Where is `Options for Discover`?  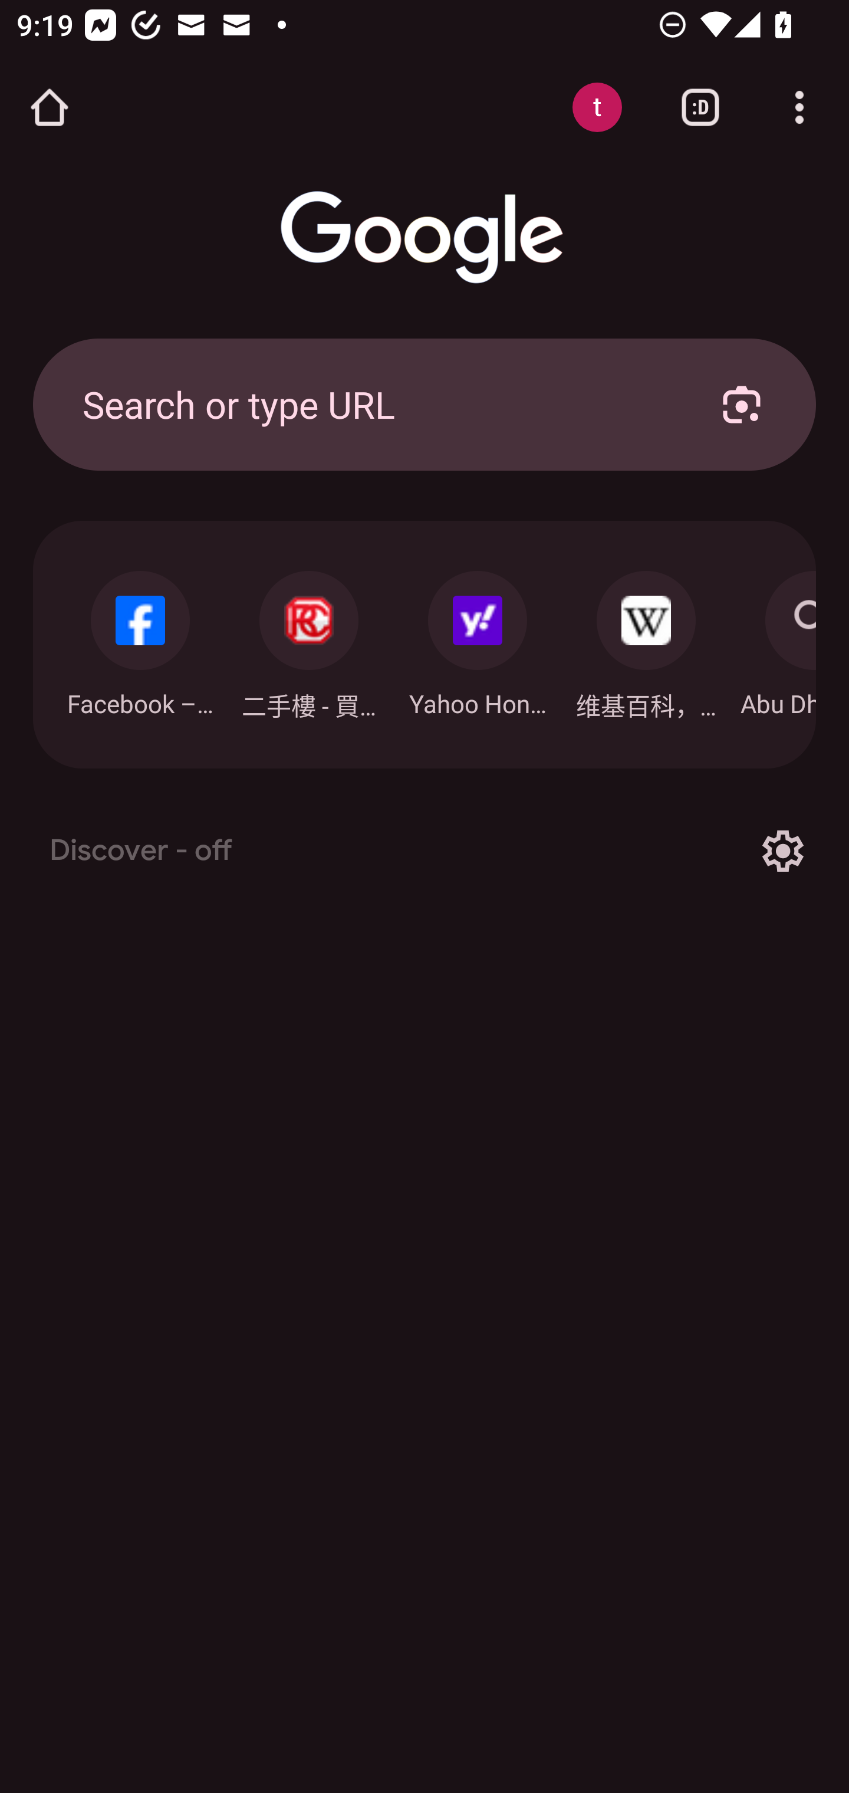
Options for Discover is located at coordinates (782, 850).